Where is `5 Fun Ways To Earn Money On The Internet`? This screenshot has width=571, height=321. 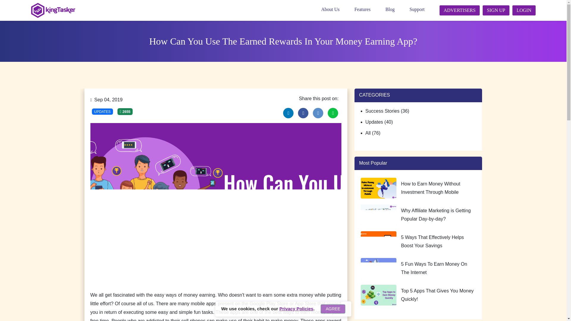 5 Fun Ways To Earn Money On The Internet is located at coordinates (434, 268).